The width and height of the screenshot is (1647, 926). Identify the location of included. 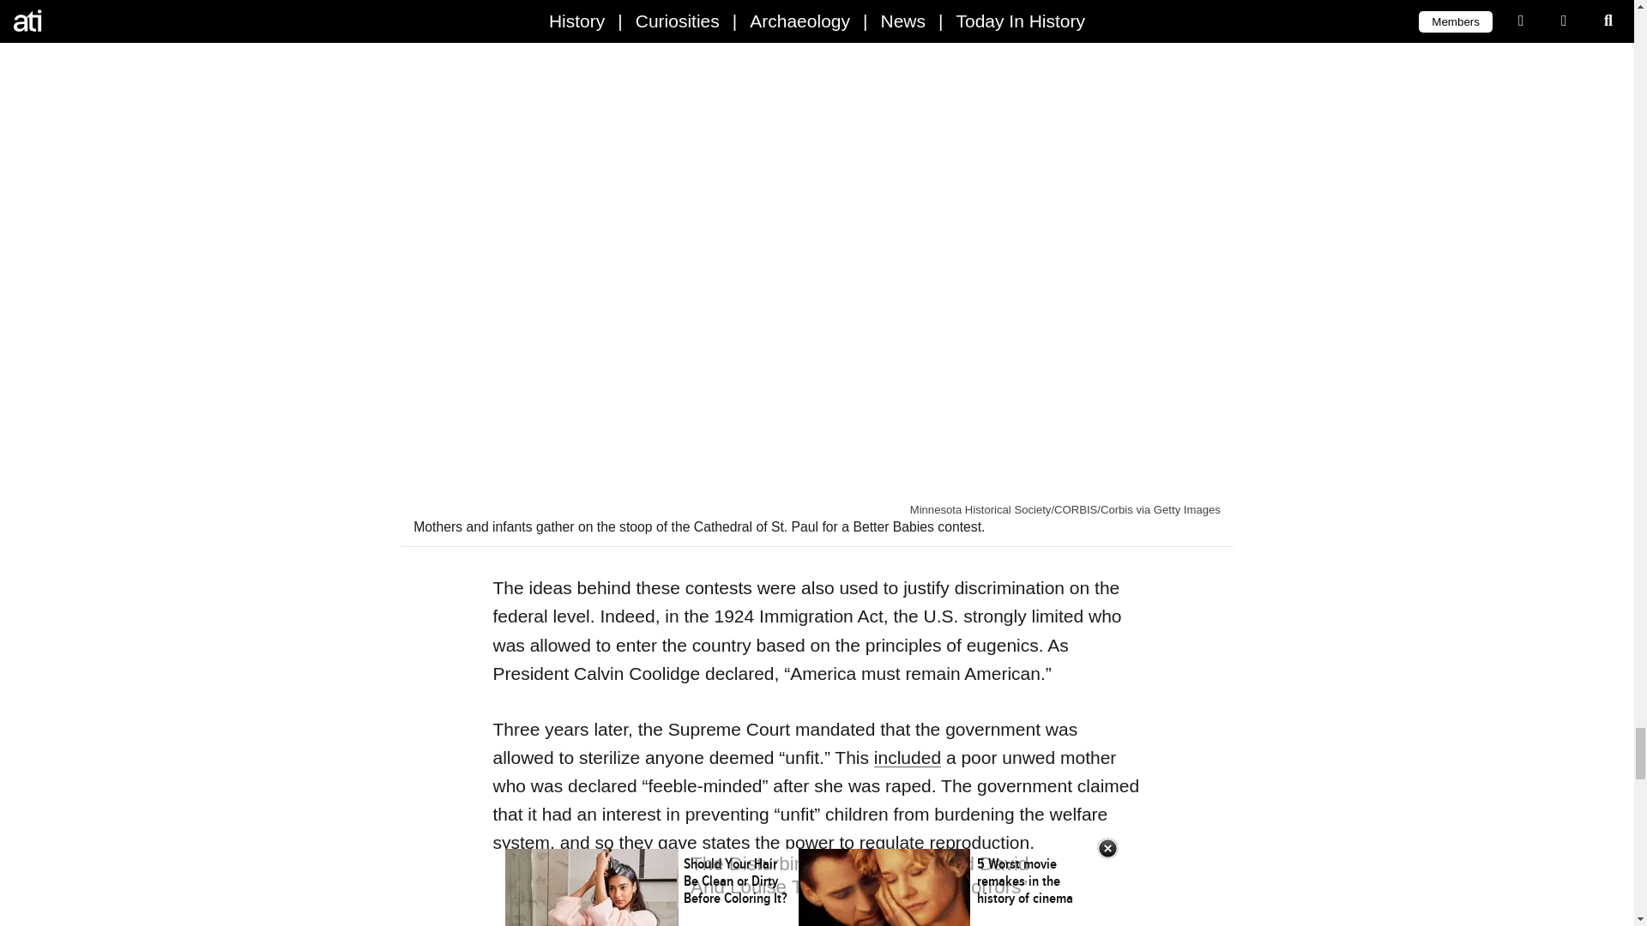
(908, 757).